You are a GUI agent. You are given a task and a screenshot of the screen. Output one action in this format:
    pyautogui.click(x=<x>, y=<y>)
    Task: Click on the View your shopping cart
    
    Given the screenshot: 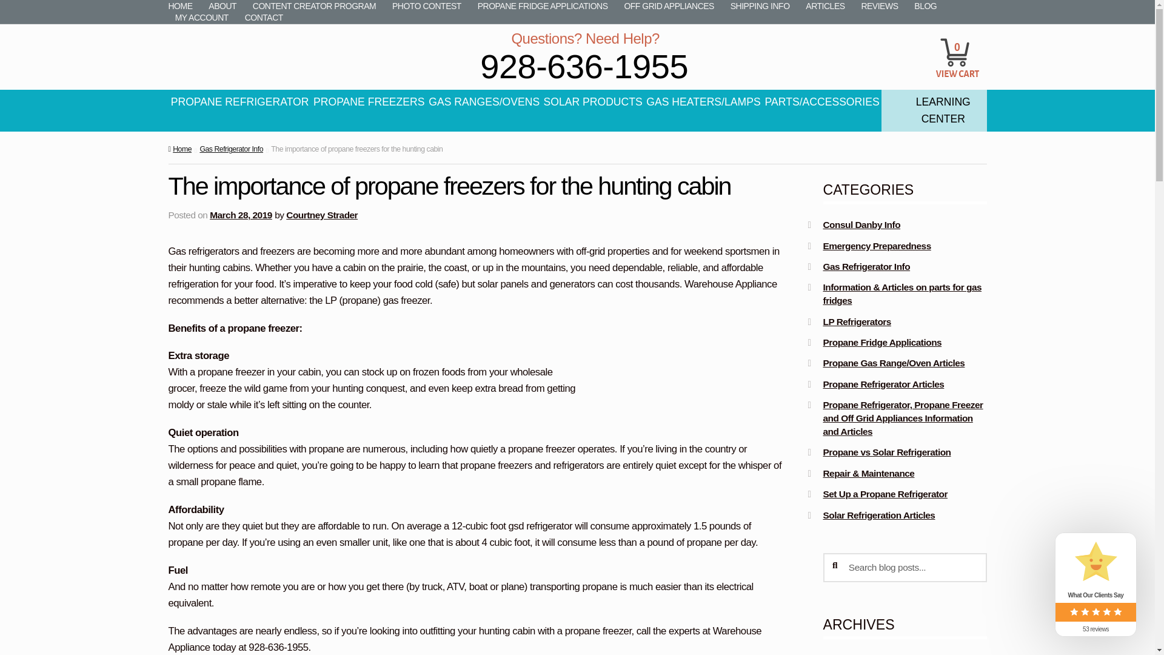 What is the action you would take?
    pyautogui.click(x=958, y=41)
    